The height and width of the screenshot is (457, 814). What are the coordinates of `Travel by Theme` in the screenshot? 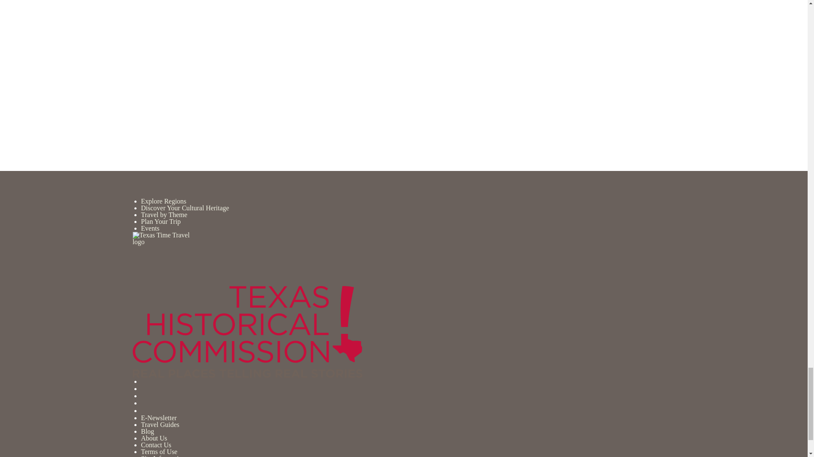 It's located at (164, 215).